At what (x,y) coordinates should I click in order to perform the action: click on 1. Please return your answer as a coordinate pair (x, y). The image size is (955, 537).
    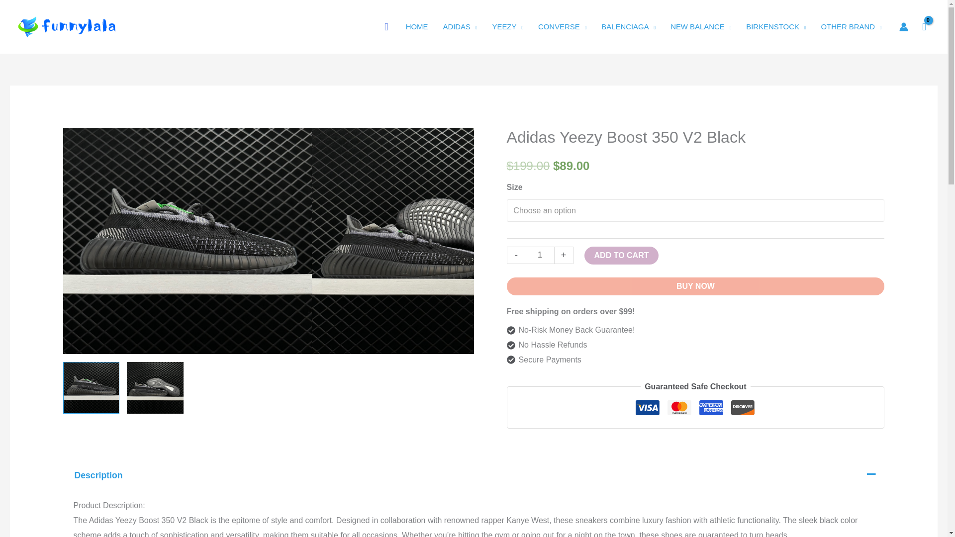
    Looking at the image, I should click on (540, 255).